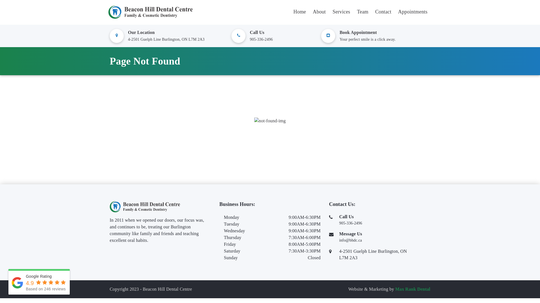 The image size is (540, 303). Describe the element at coordinates (358, 33) in the screenshot. I see `Book Appointment` at that location.